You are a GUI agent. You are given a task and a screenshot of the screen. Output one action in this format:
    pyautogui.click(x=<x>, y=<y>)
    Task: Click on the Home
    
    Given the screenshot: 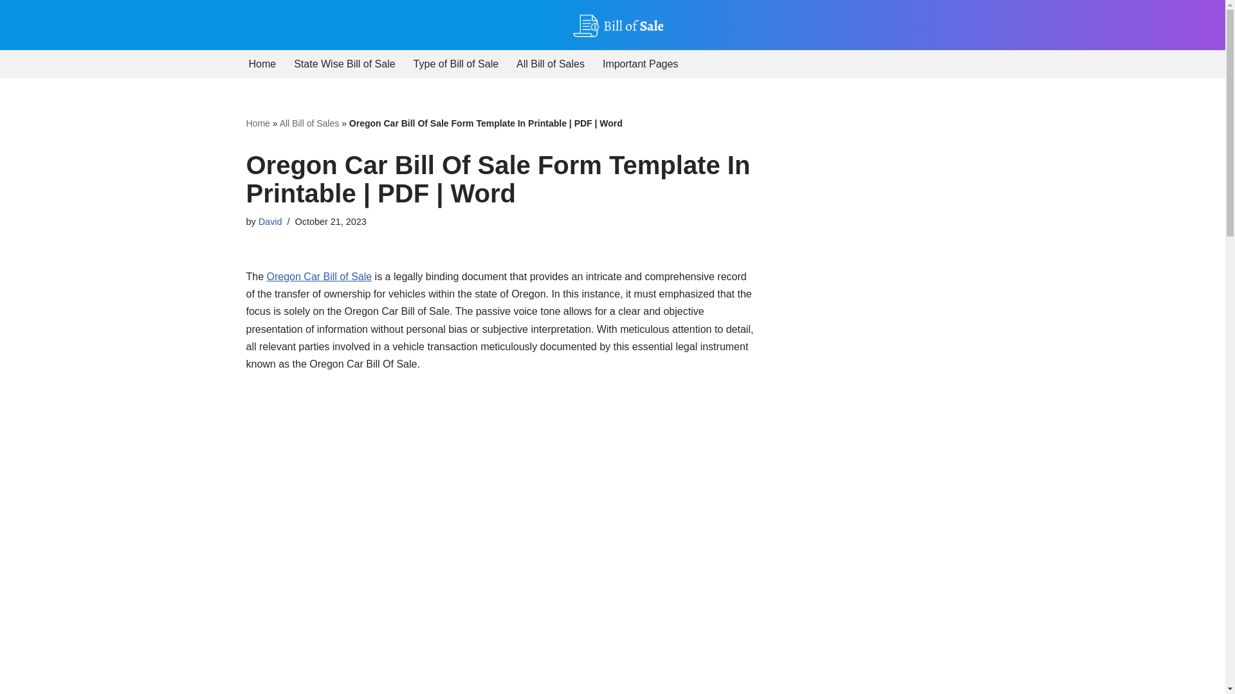 What is the action you would take?
    pyautogui.click(x=261, y=64)
    